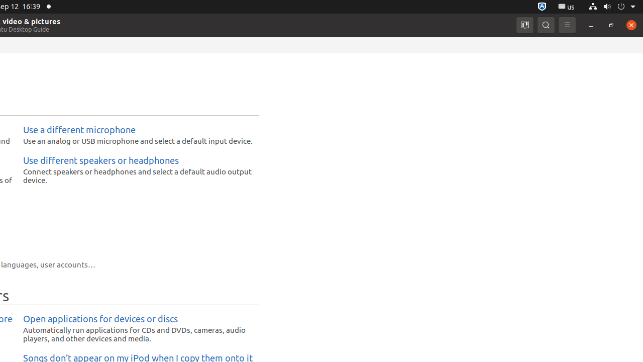  What do you see at coordinates (139, 329) in the screenshot?
I see `Open applications for devices or discs Automatically run applications for CDs and DVDs, cameras, audio players, and other devices and media.` at bounding box center [139, 329].